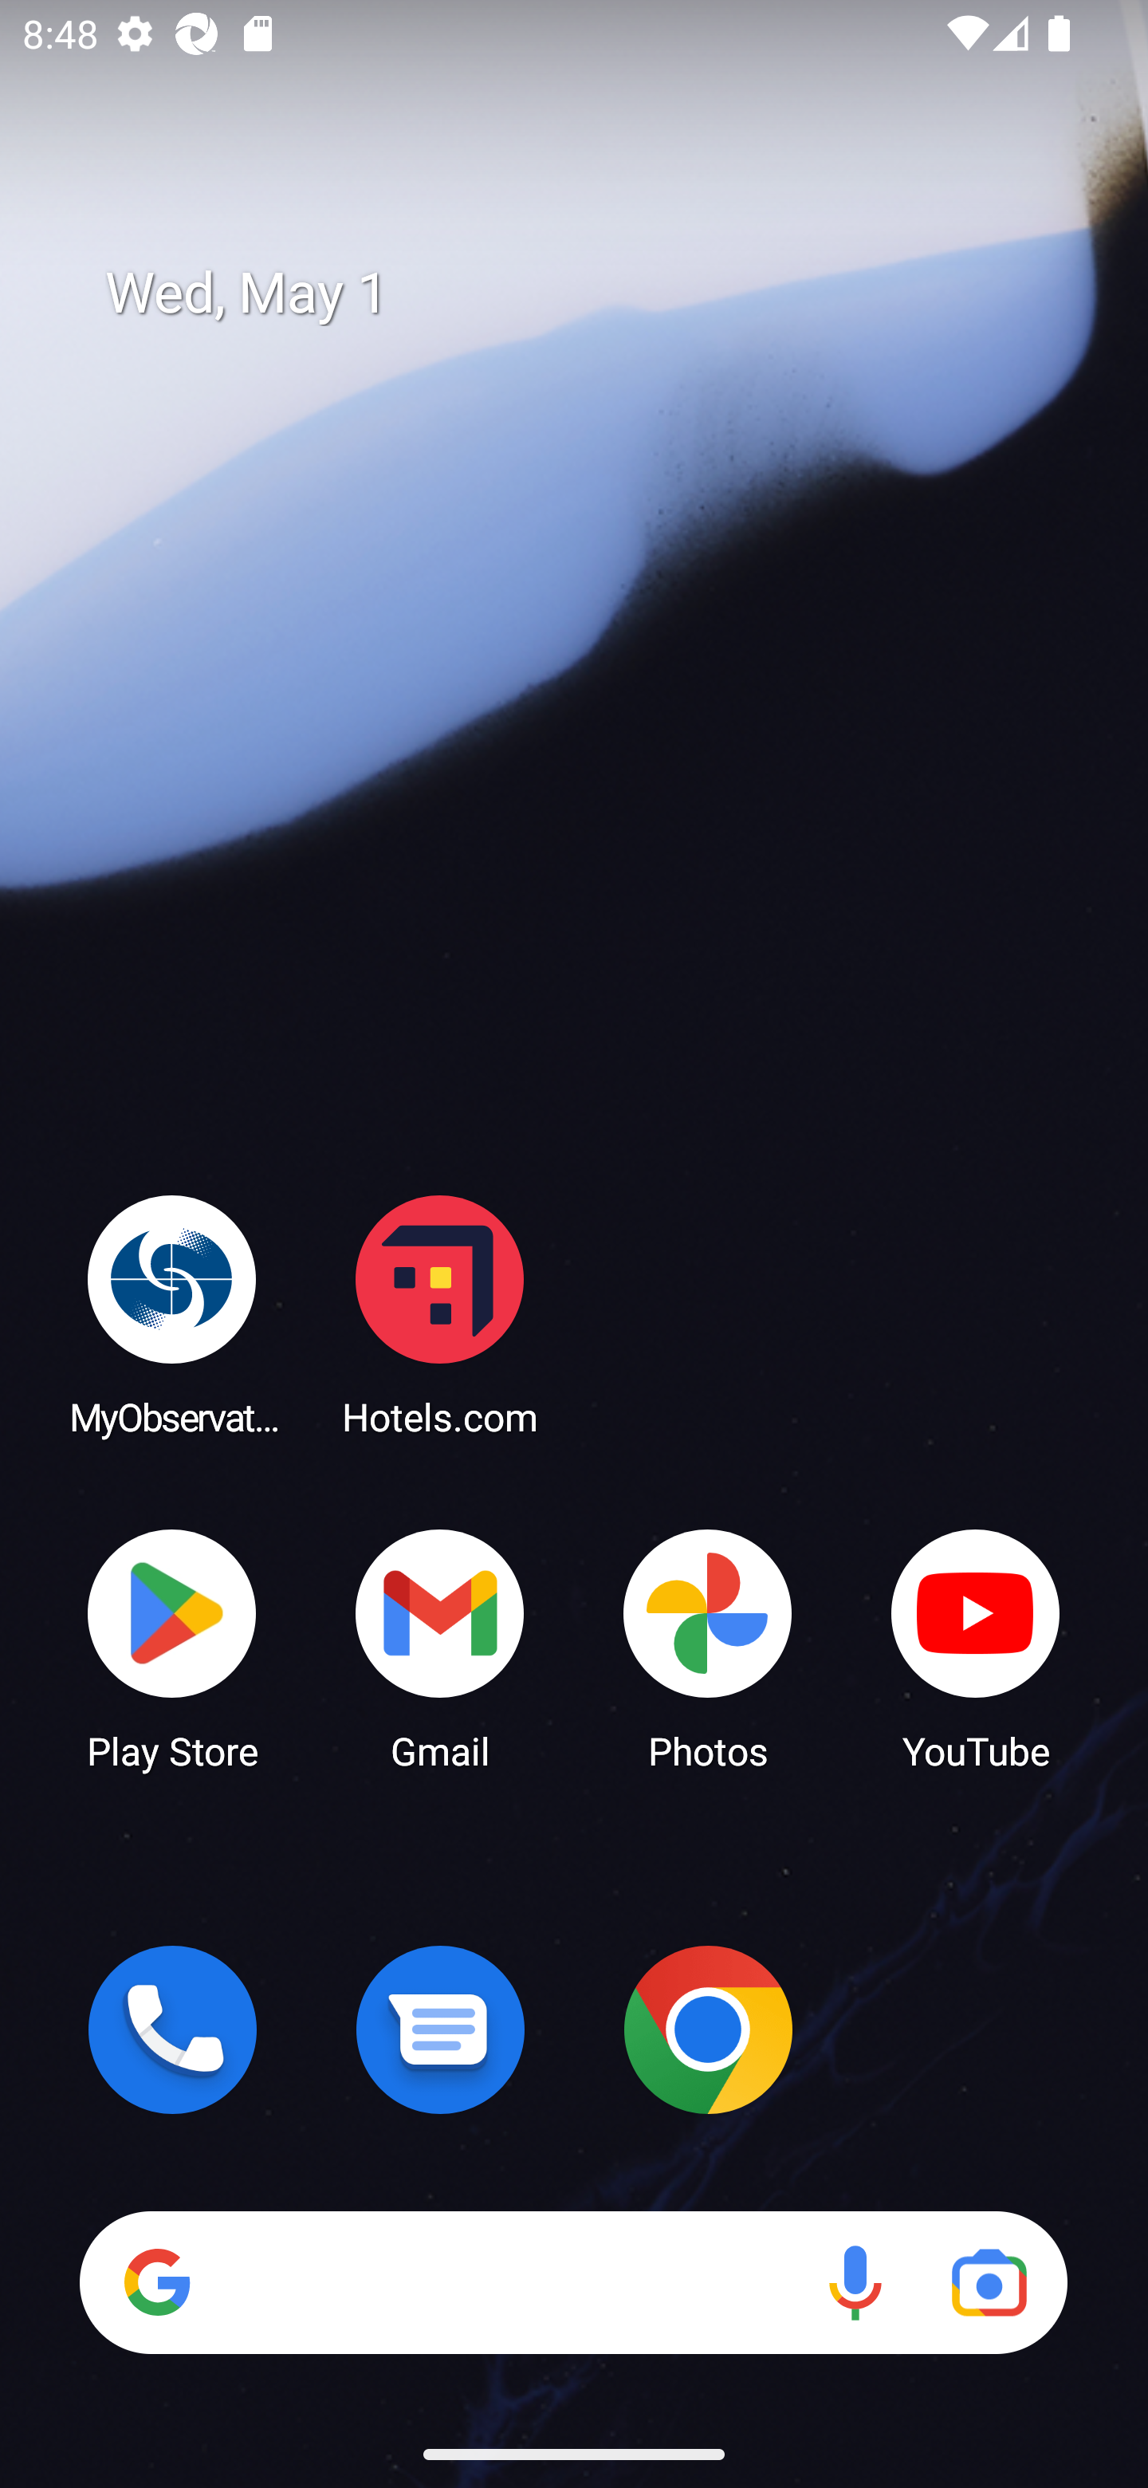 The height and width of the screenshot is (2488, 1148). I want to click on MyObservatory, so click(172, 1314).